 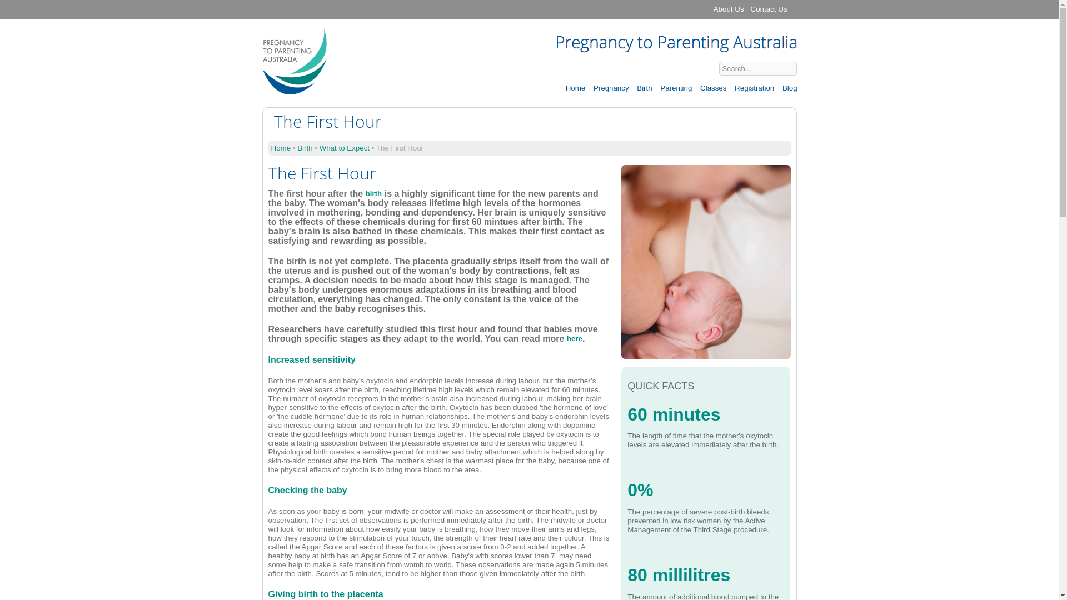 I want to click on Skip to main content, so click(x=506, y=1).